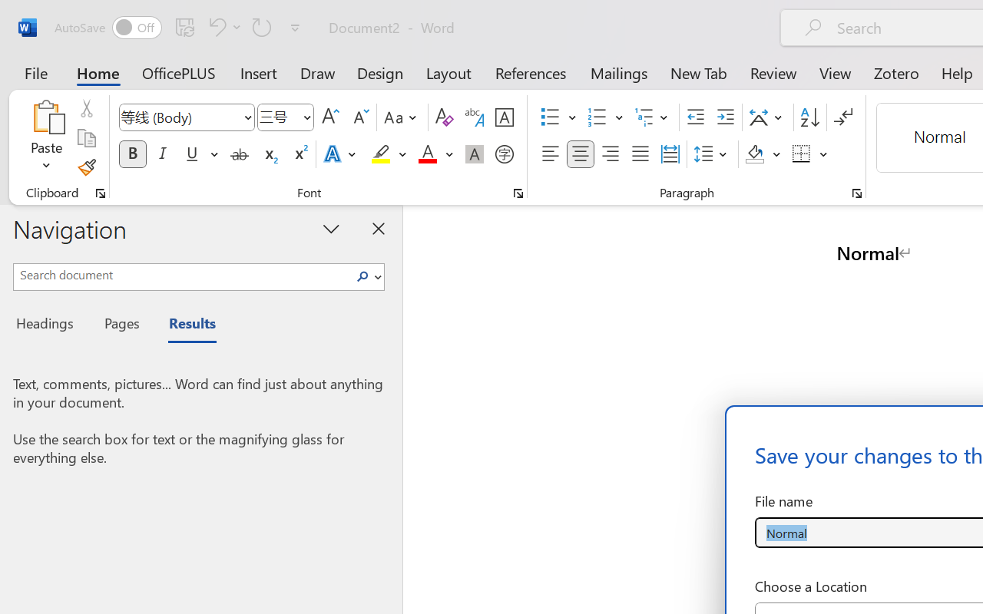 The width and height of the screenshot is (983, 614). What do you see at coordinates (46, 138) in the screenshot?
I see `Paste` at bounding box center [46, 138].